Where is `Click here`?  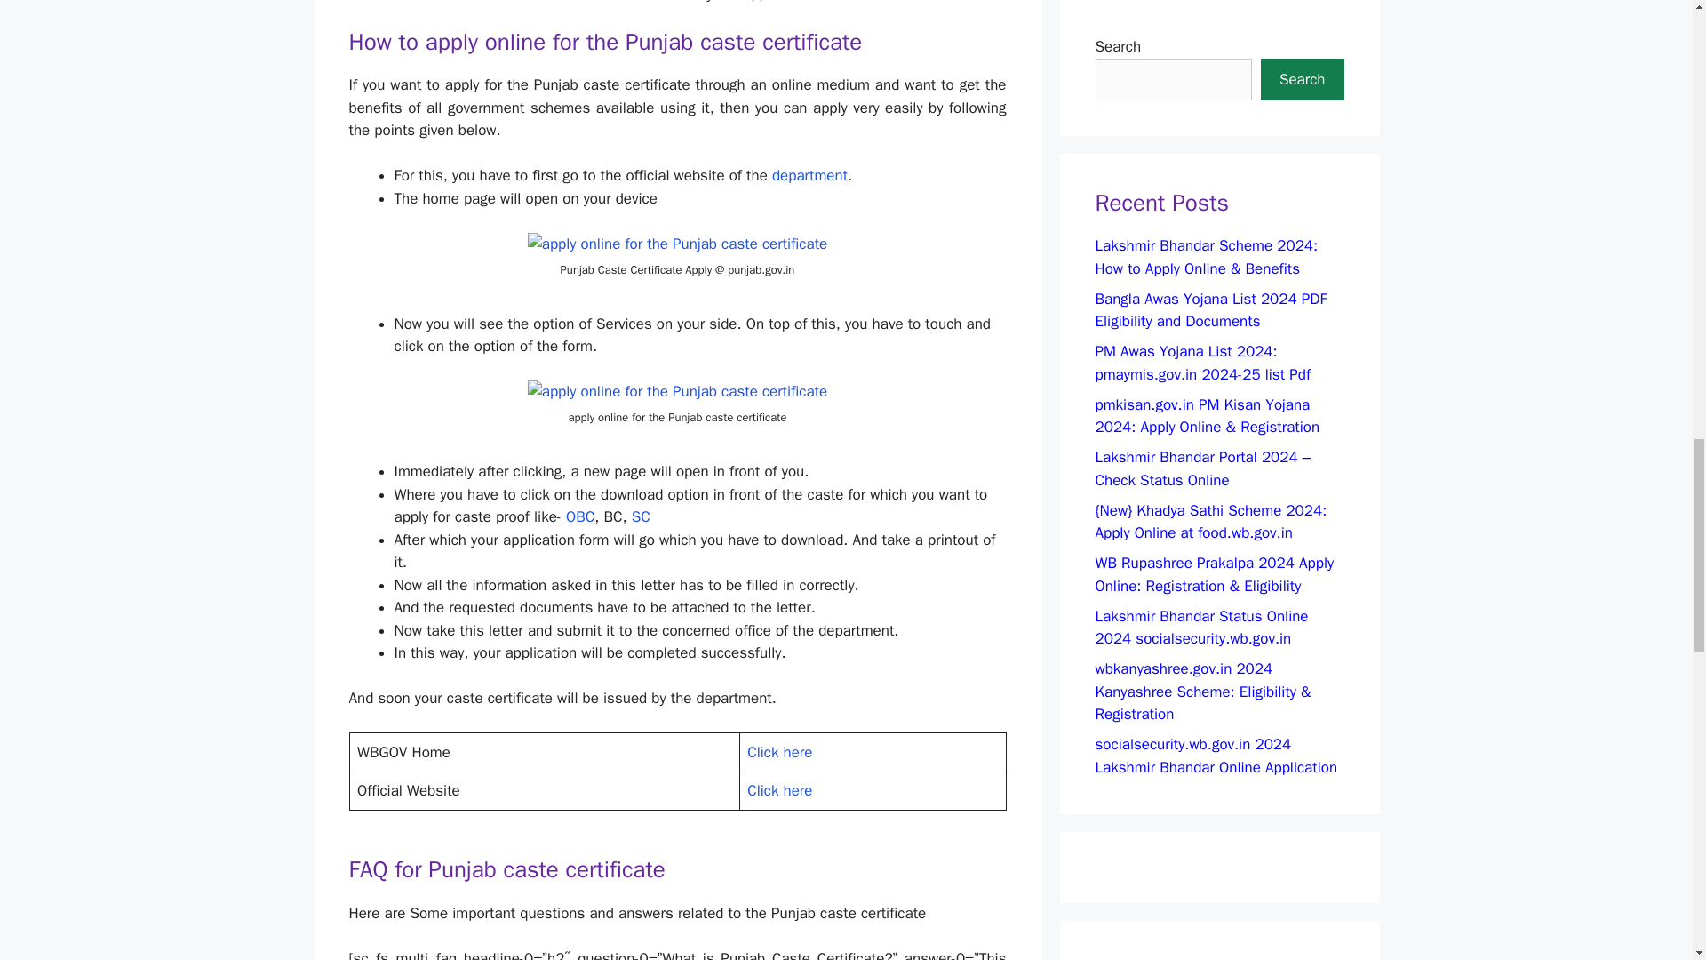
Click here is located at coordinates (778, 752).